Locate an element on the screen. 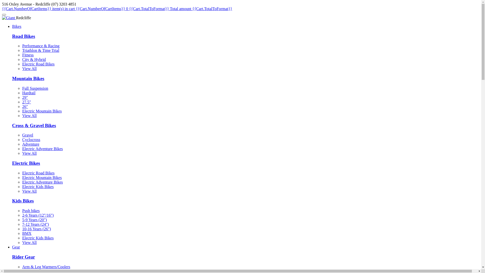 This screenshot has width=485, height=273. Hardtail is located at coordinates (29, 93).